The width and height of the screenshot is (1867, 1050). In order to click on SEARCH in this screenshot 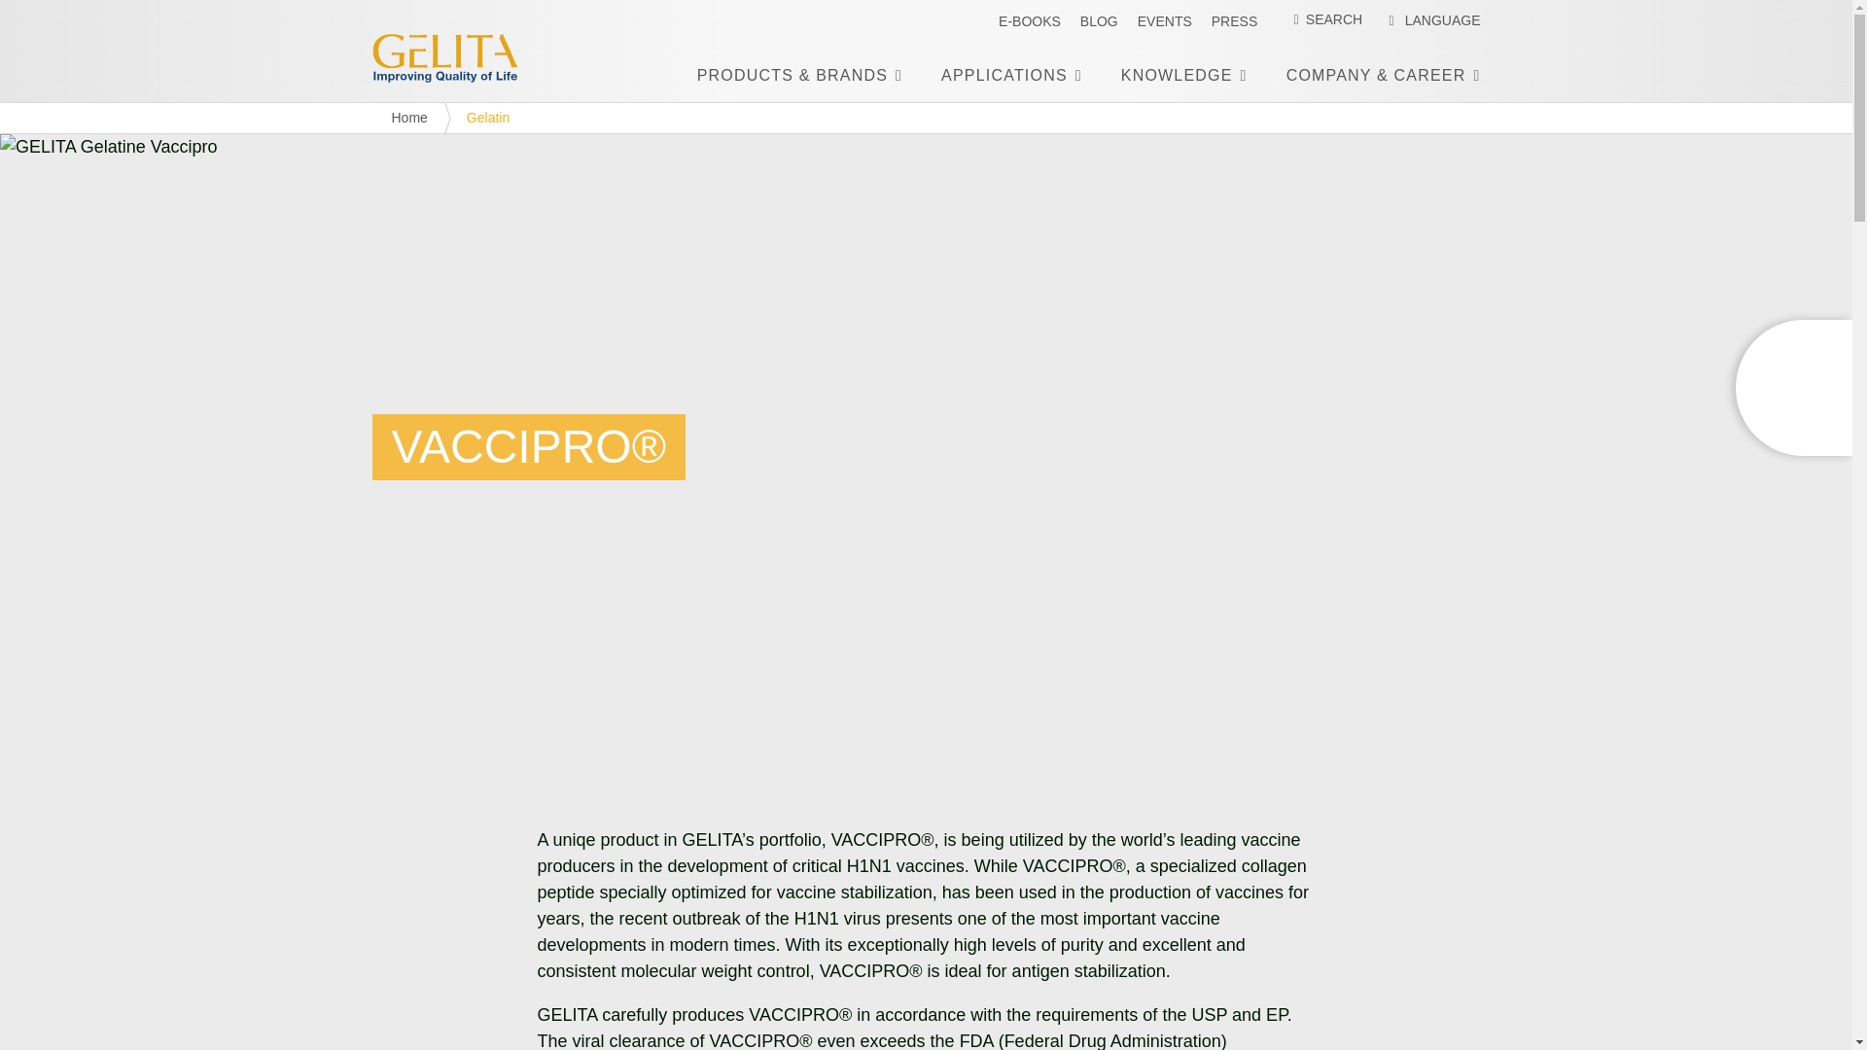, I will do `click(1320, 19)`.